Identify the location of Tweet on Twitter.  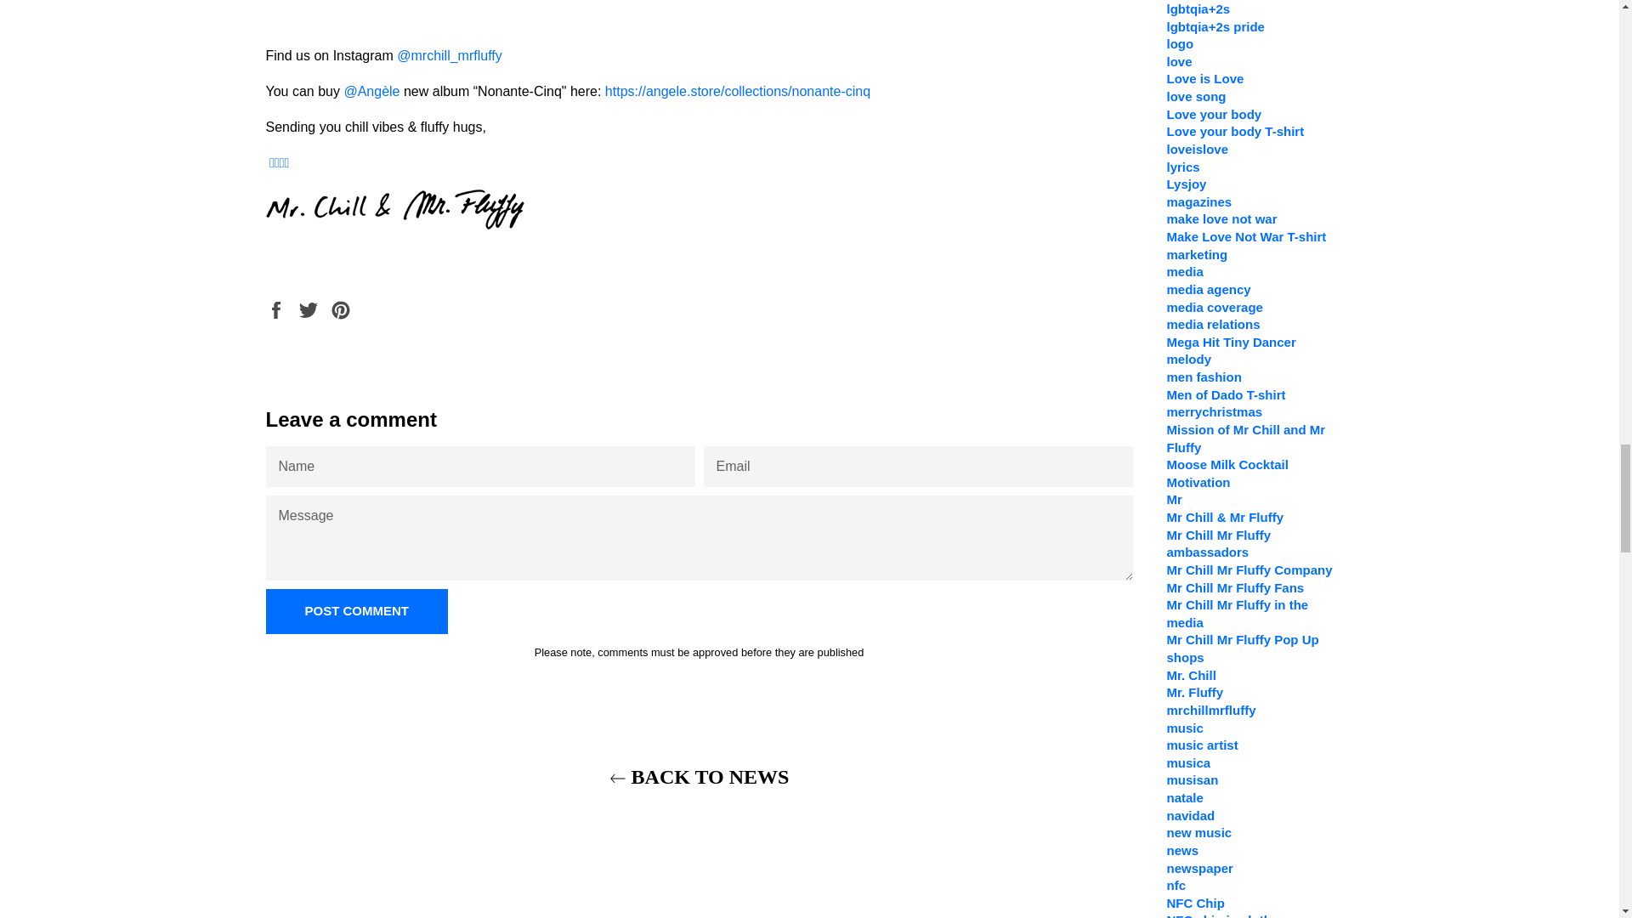
(309, 309).